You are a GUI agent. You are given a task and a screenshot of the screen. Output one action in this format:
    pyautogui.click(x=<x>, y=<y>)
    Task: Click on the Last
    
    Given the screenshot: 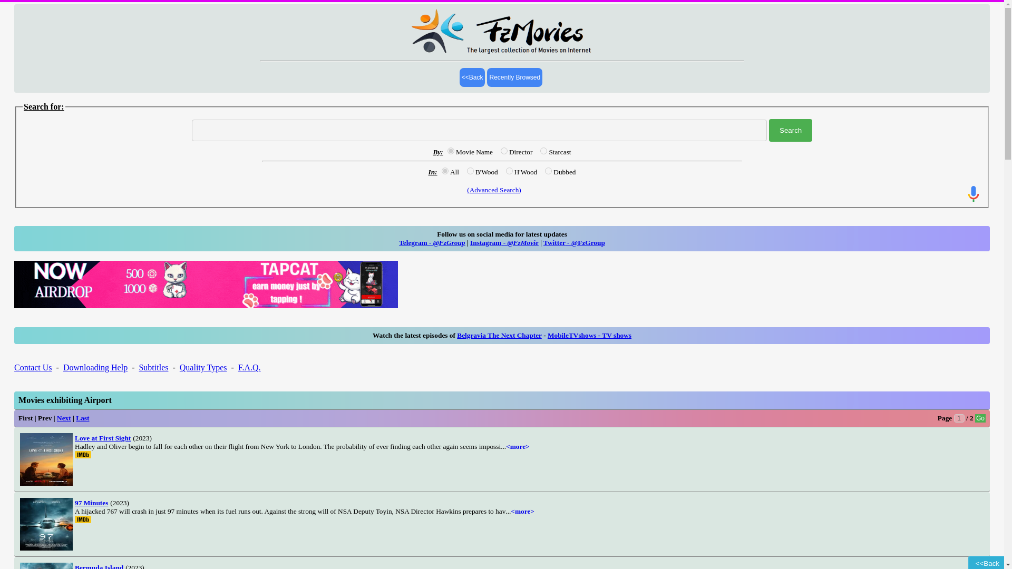 What is the action you would take?
    pyautogui.click(x=82, y=418)
    